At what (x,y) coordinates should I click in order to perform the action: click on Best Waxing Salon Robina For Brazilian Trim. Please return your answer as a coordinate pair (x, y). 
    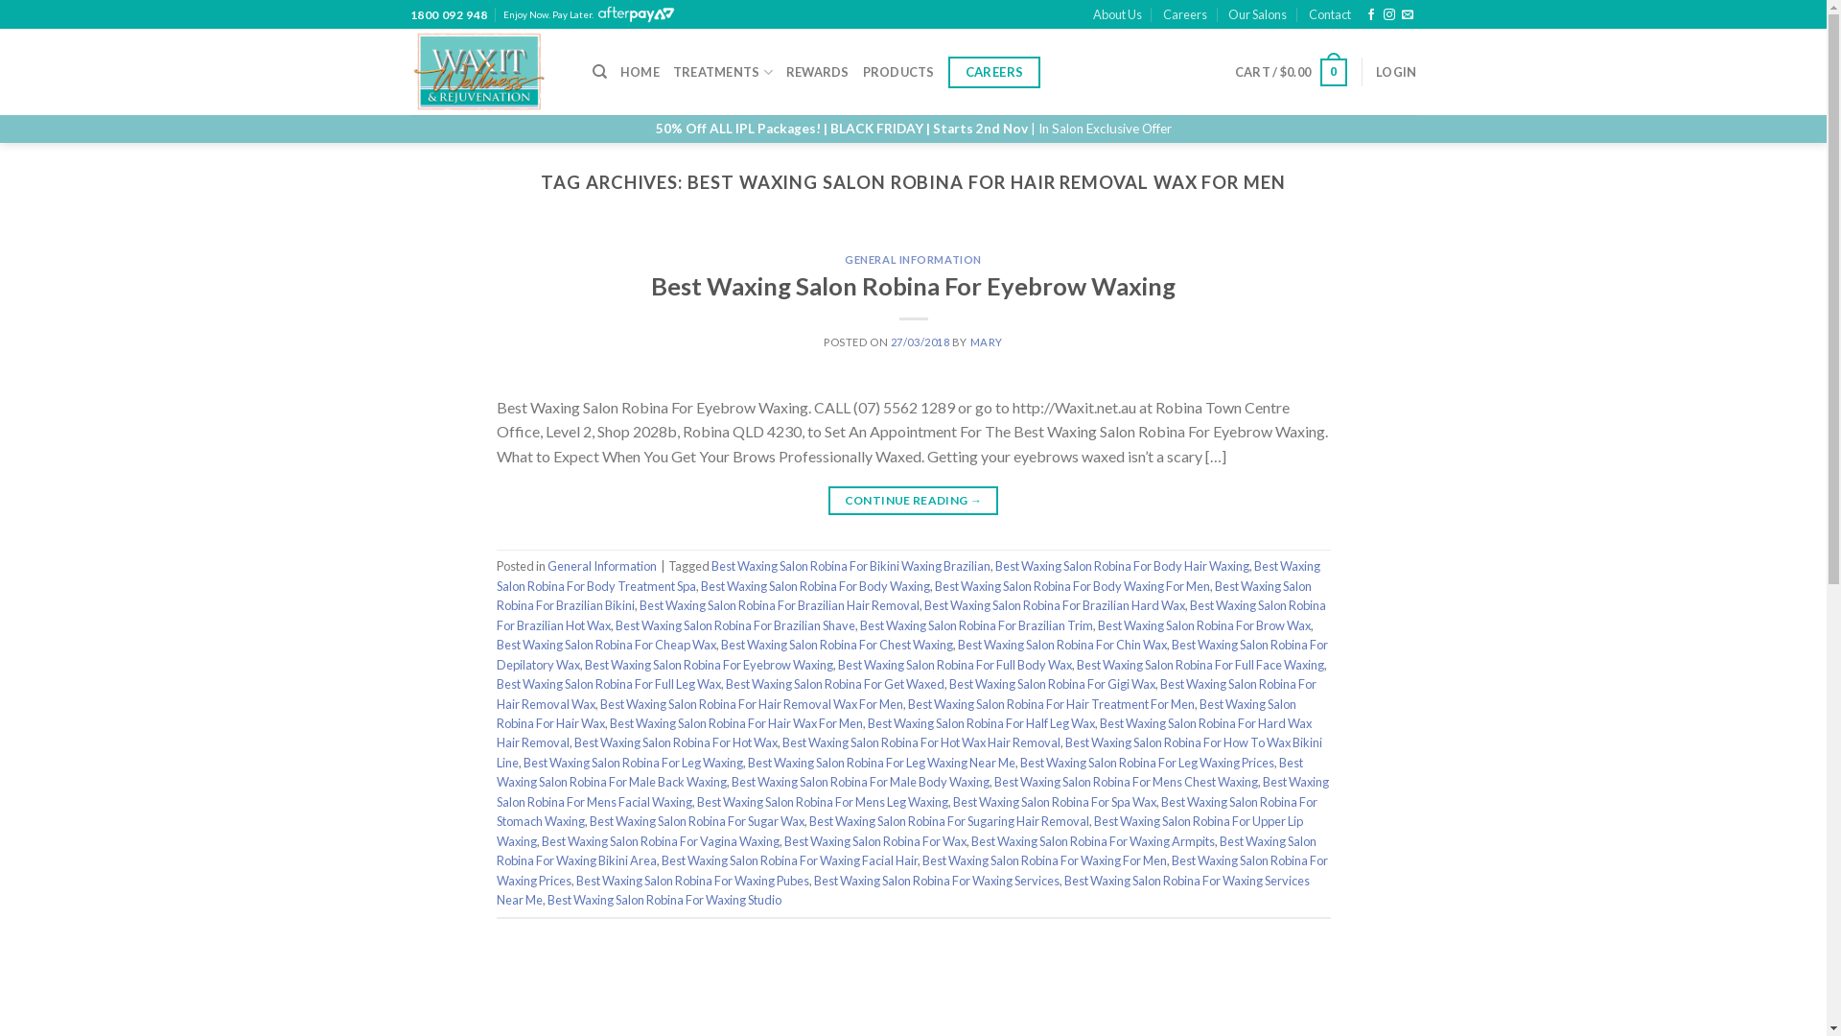
    Looking at the image, I should click on (976, 625).